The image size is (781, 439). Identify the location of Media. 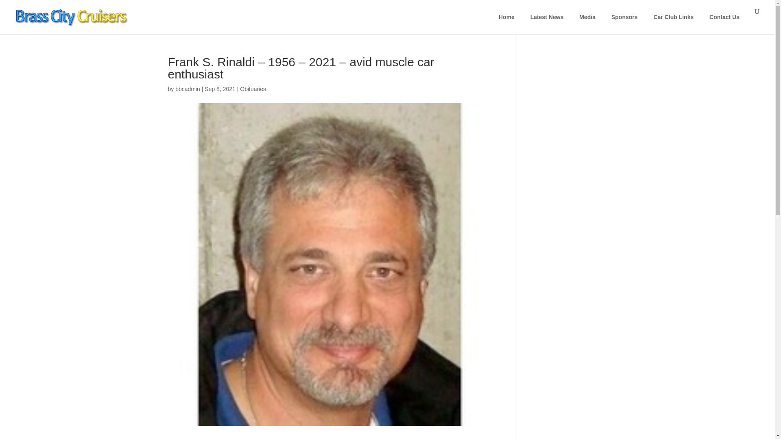
(587, 17).